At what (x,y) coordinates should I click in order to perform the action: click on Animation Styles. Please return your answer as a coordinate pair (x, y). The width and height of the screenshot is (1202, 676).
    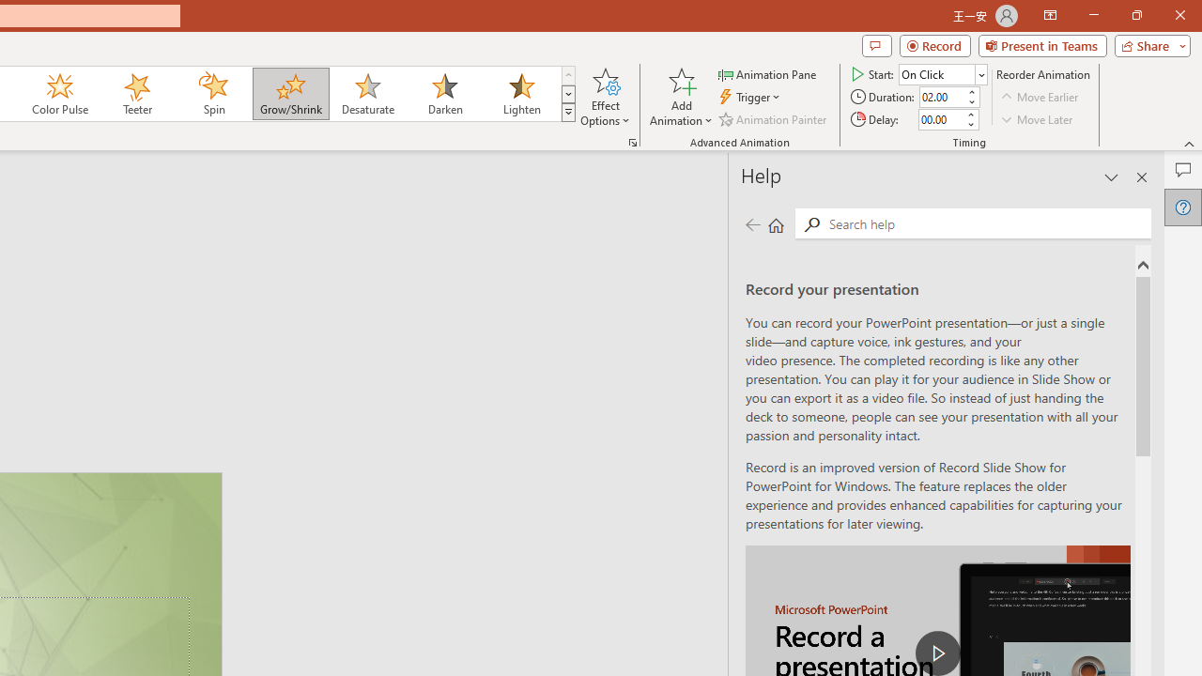
    Looking at the image, I should click on (568, 113).